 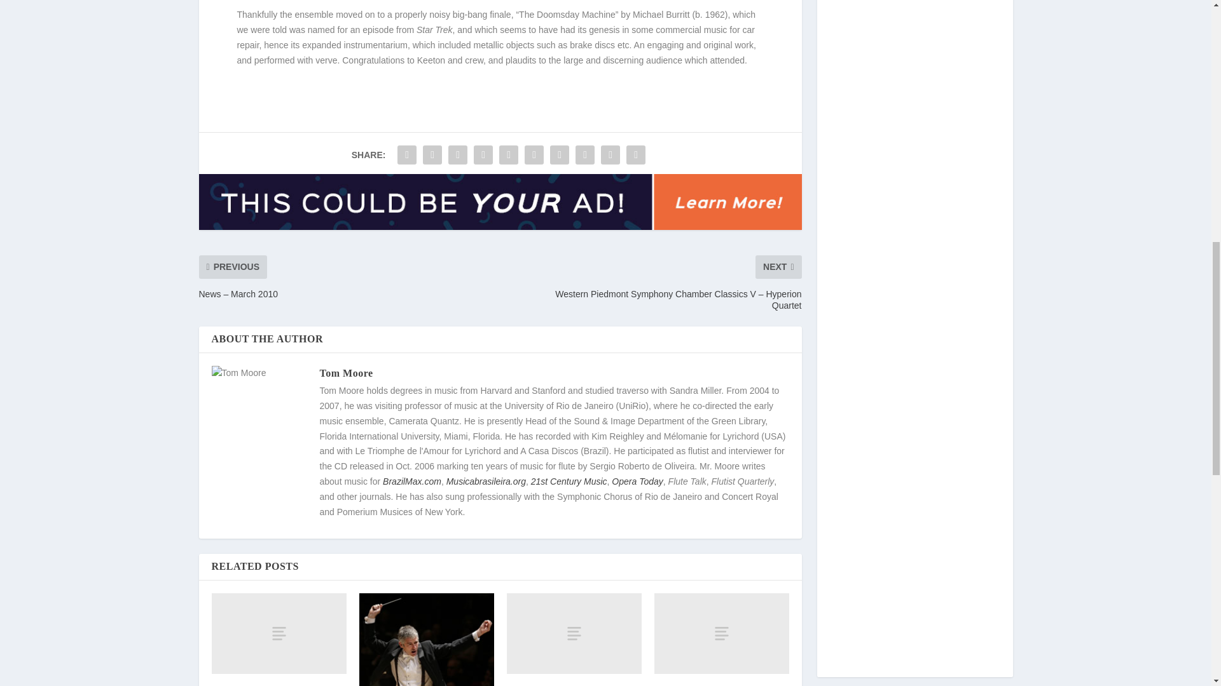 What do you see at coordinates (560, 154) in the screenshot?
I see `Share "UNCG Percussion Ensemble in Concert" via Buffer` at bounding box center [560, 154].